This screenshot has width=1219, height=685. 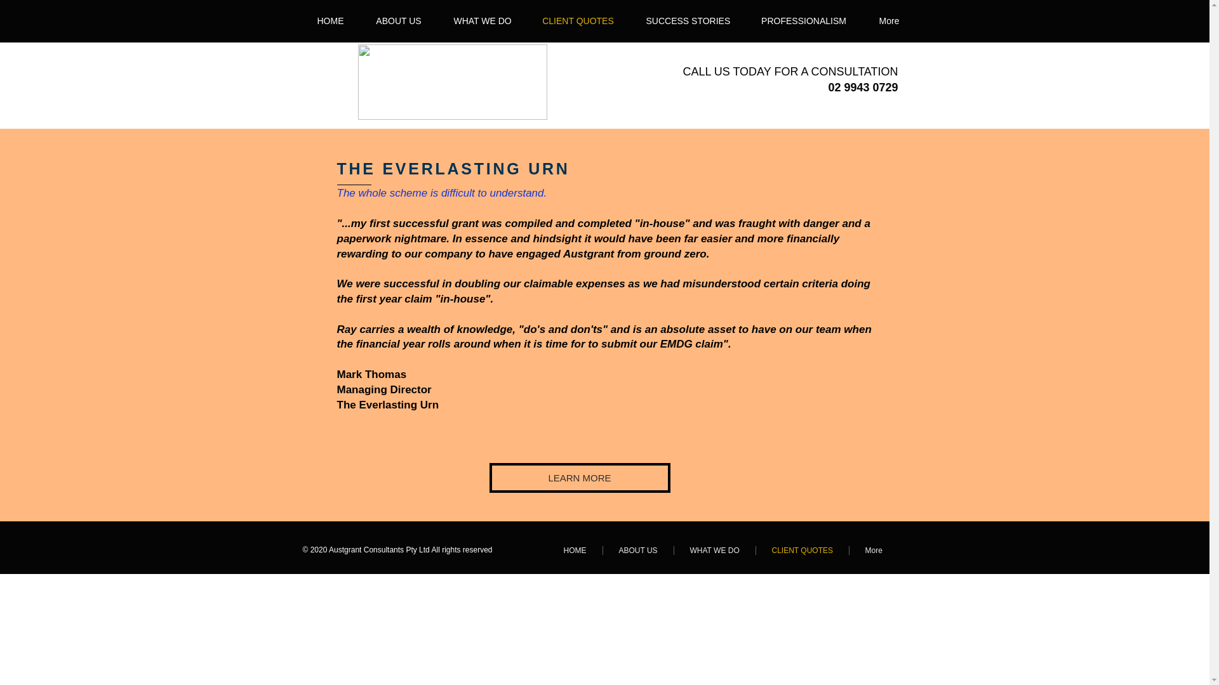 I want to click on CLIENT QUOTES, so click(x=802, y=550).